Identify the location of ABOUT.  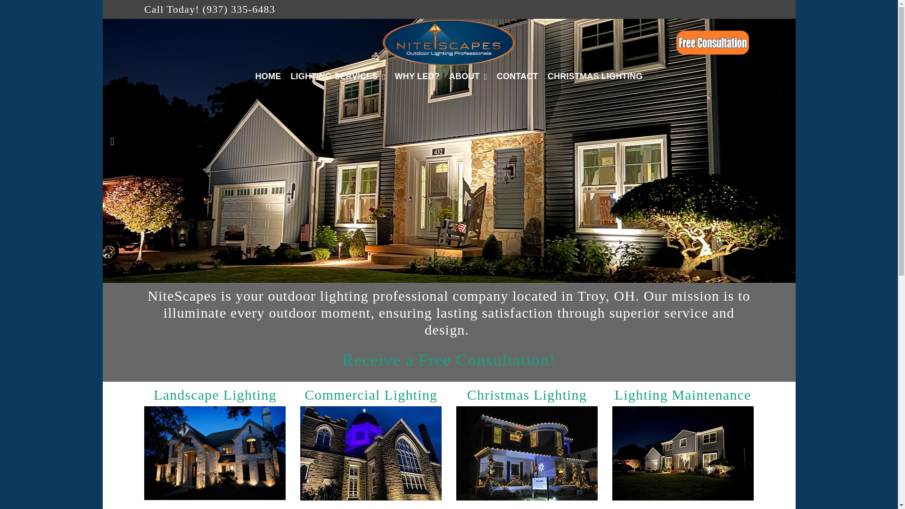
(468, 76).